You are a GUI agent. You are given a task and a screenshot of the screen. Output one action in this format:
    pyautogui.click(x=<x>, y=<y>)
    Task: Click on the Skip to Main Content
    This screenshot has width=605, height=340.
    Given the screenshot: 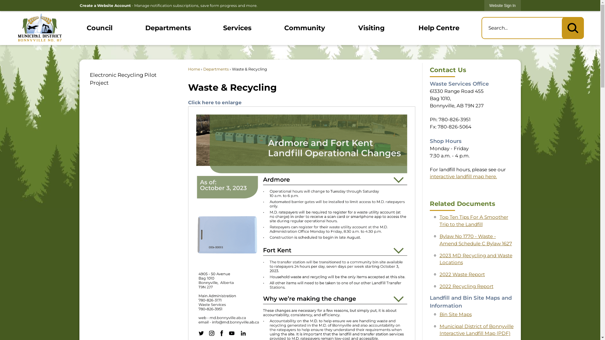 What is the action you would take?
    pyautogui.click(x=3, y=3)
    